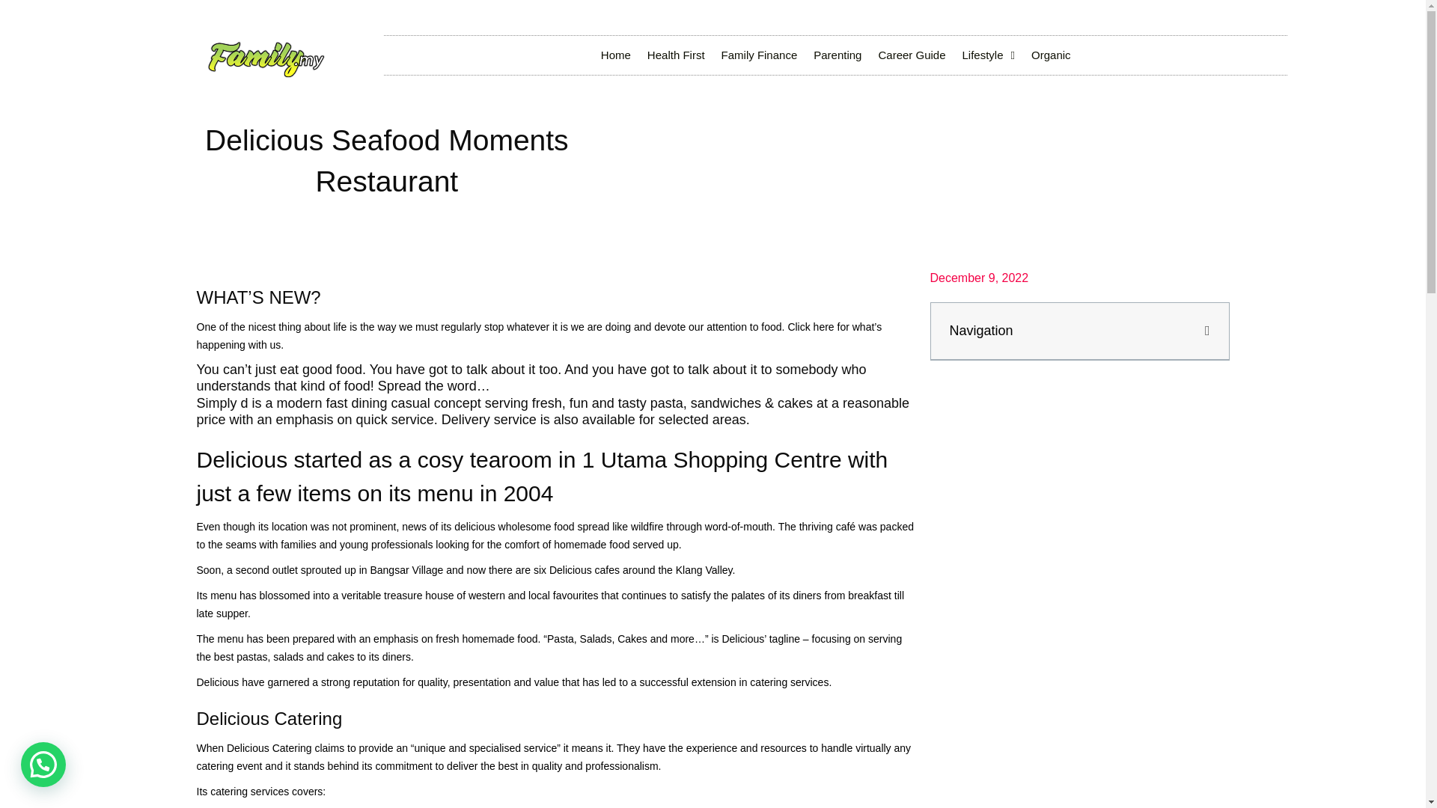 The image size is (1437, 808). What do you see at coordinates (988, 55) in the screenshot?
I see `Lifestyle` at bounding box center [988, 55].